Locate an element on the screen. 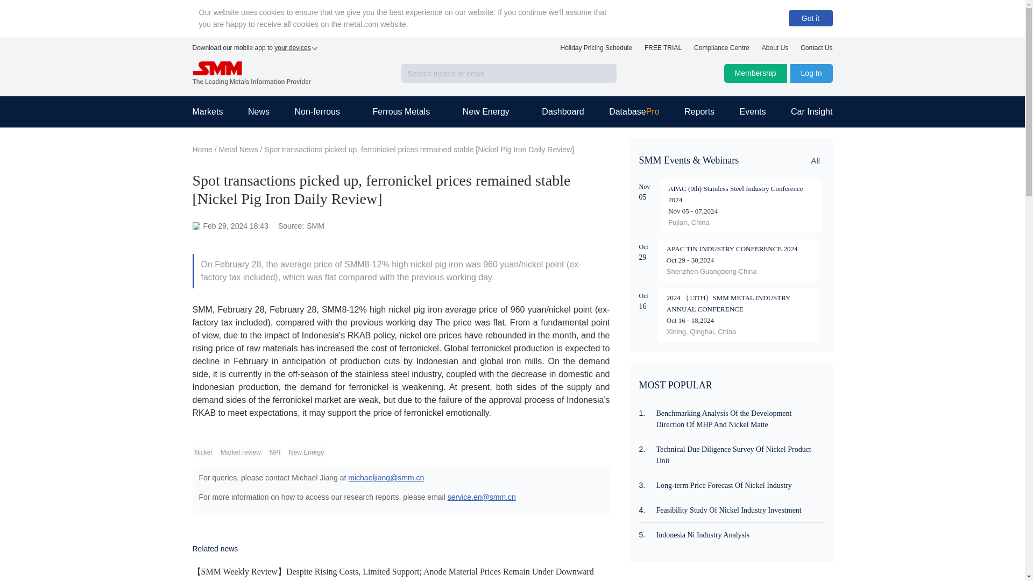  Markets is located at coordinates (214, 112).